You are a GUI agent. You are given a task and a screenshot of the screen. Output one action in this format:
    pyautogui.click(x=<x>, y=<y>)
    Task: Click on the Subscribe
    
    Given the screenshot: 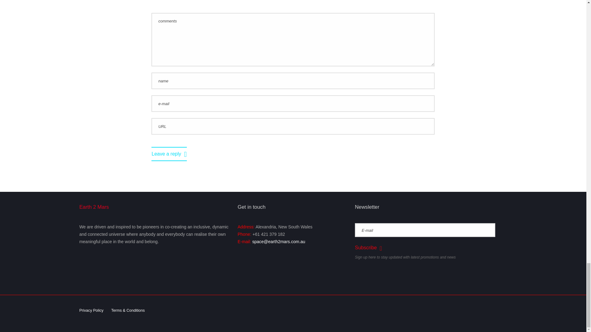 What is the action you would take?
    pyautogui.click(x=368, y=247)
    